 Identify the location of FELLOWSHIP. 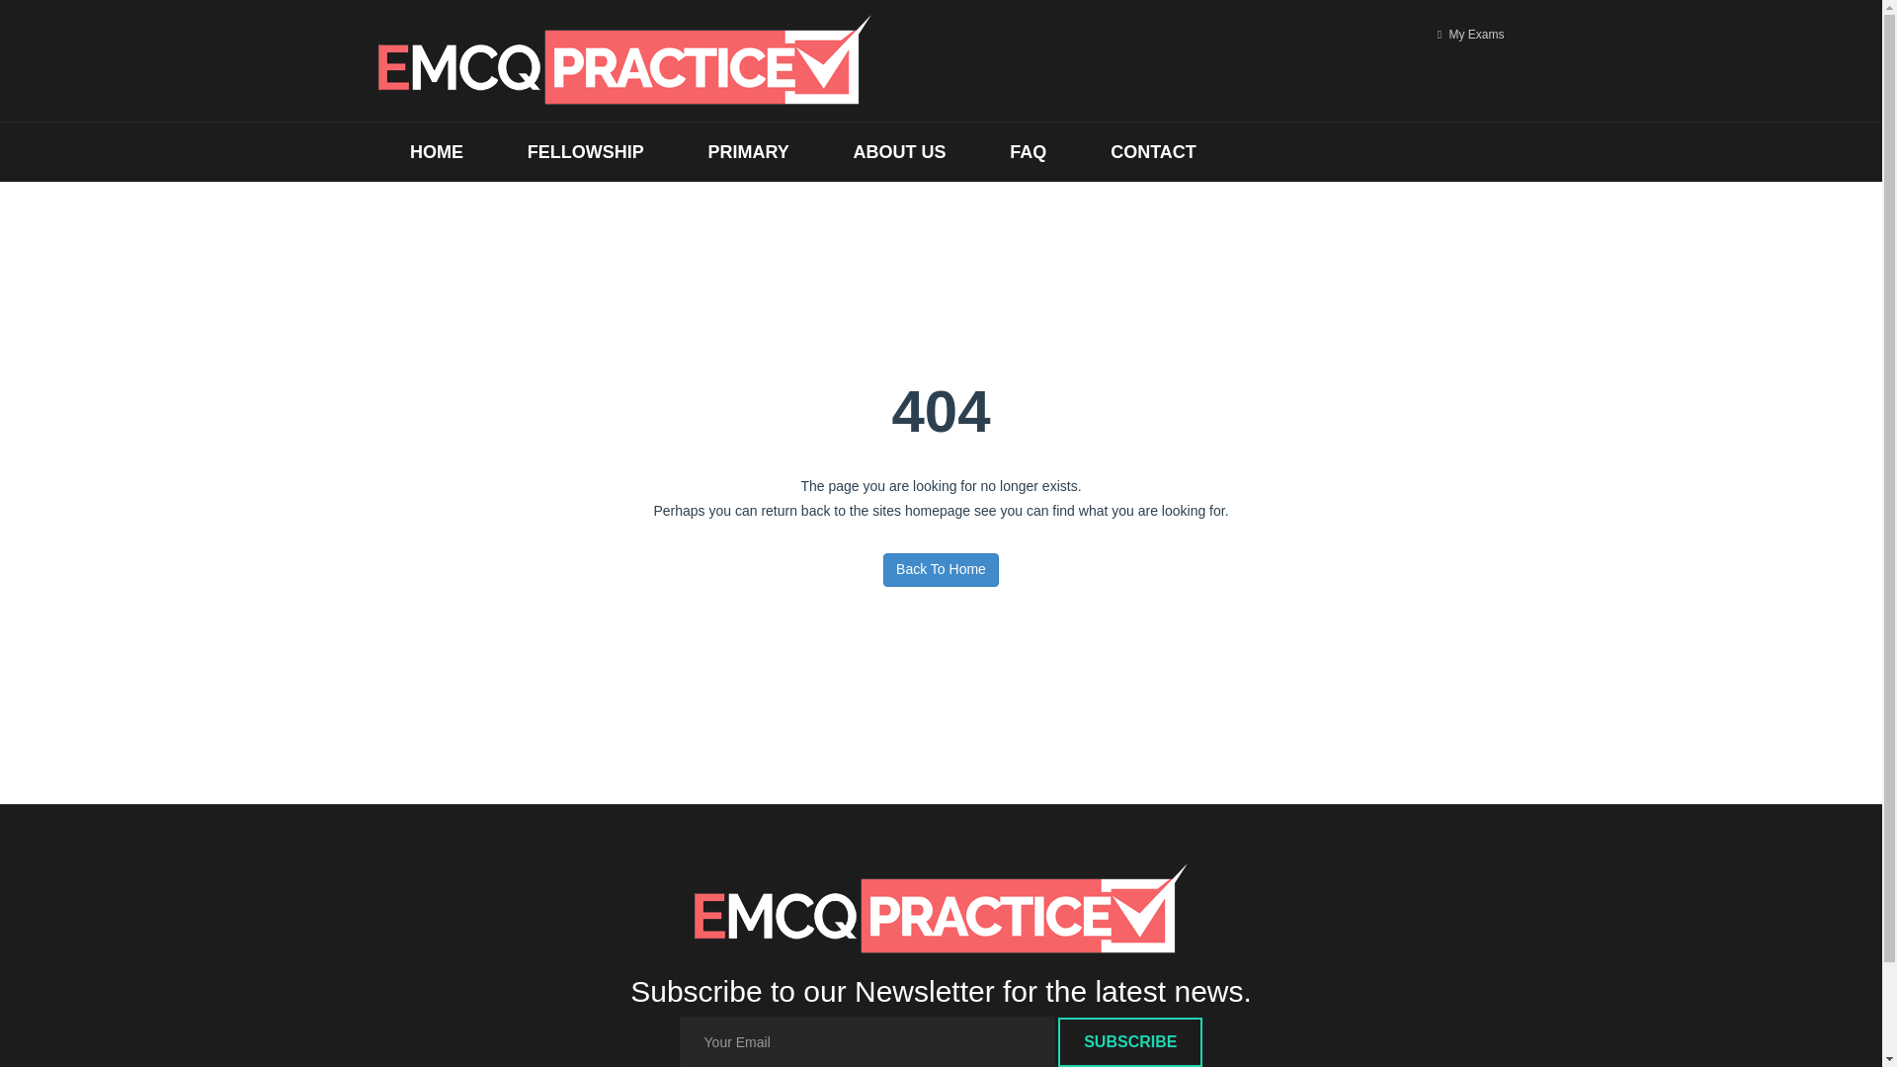
(585, 152).